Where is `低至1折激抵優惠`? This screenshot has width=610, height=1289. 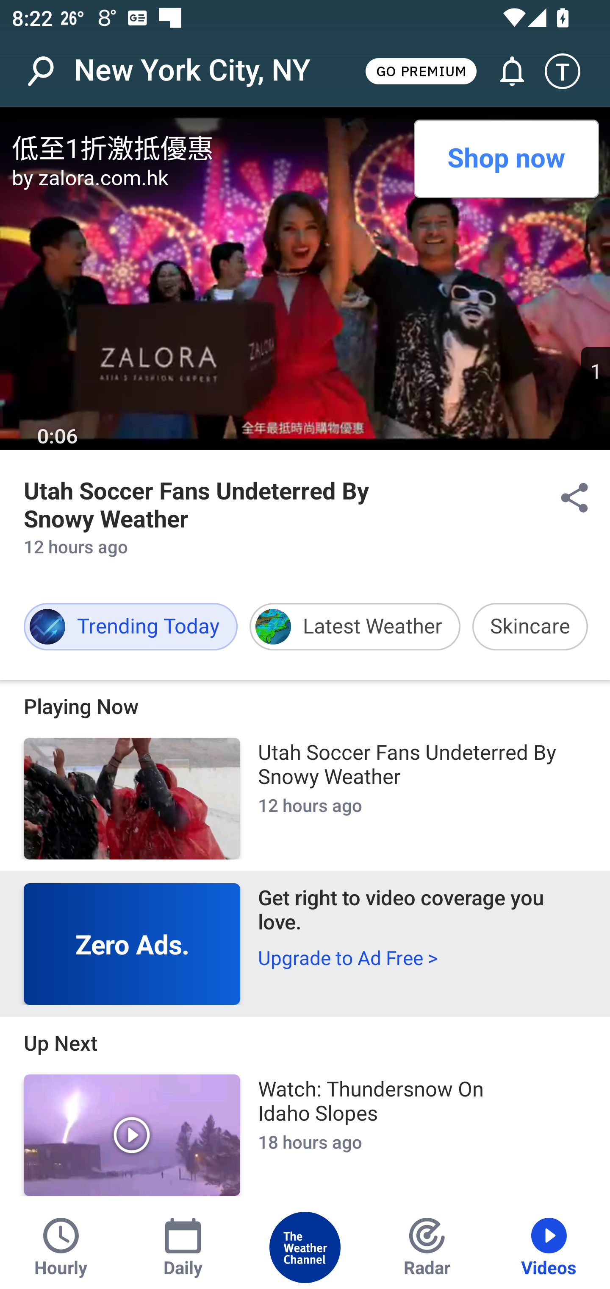
低至1折激抵優惠 is located at coordinates (207, 146).